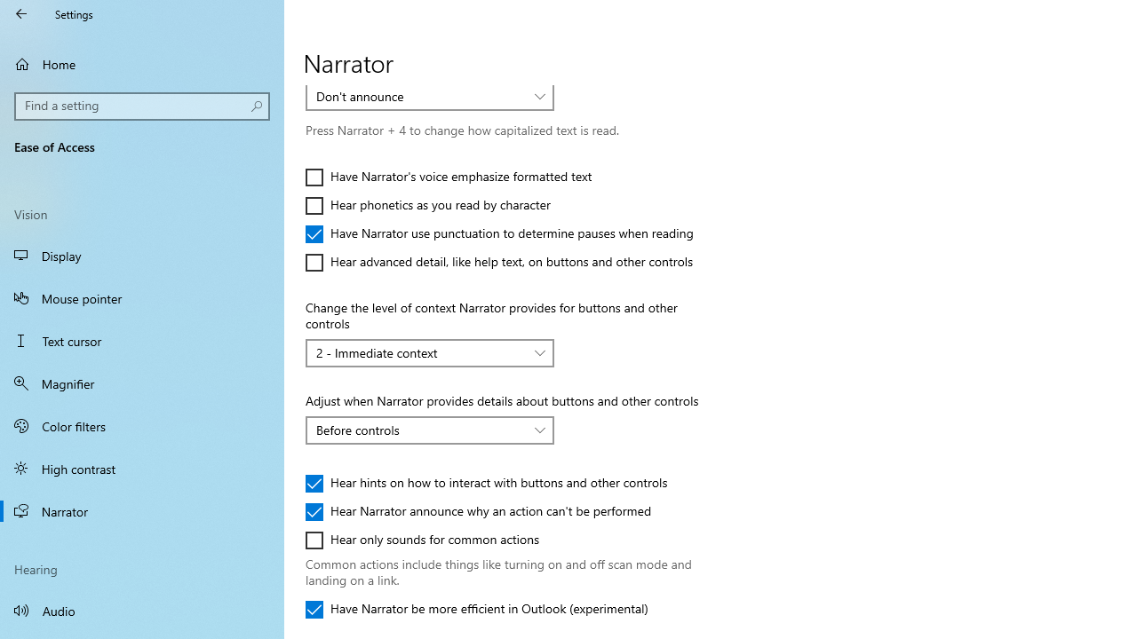 This screenshot has width=1137, height=639. I want to click on Narrator, so click(142, 511).